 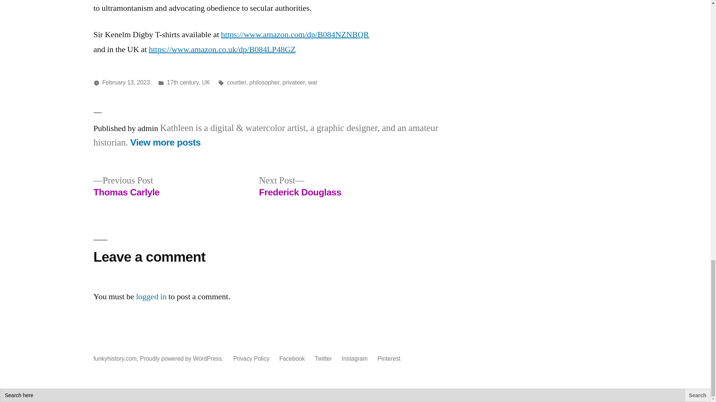 What do you see at coordinates (165, 143) in the screenshot?
I see `View more posts` at bounding box center [165, 143].